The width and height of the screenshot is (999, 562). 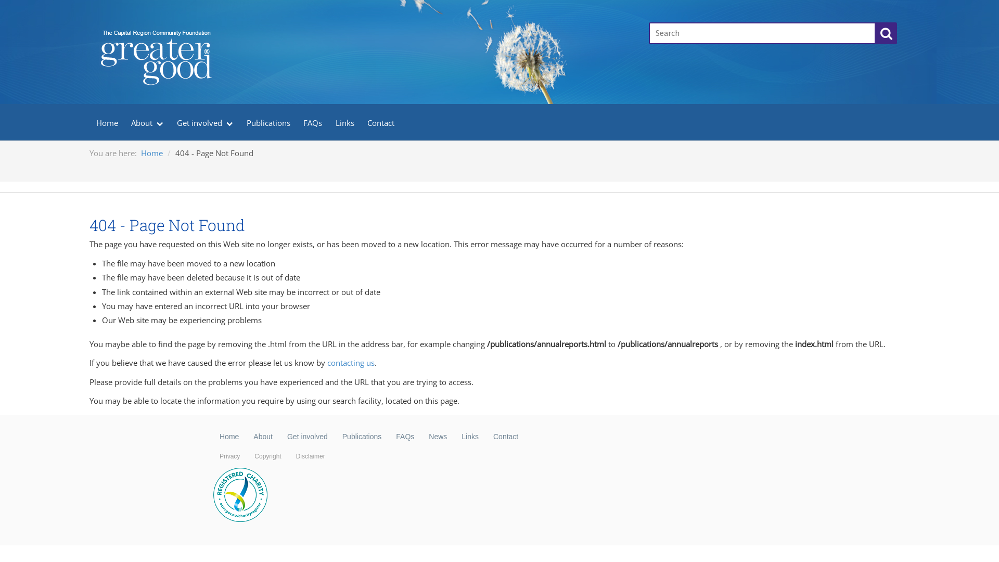 I want to click on Home, so click(x=152, y=153).